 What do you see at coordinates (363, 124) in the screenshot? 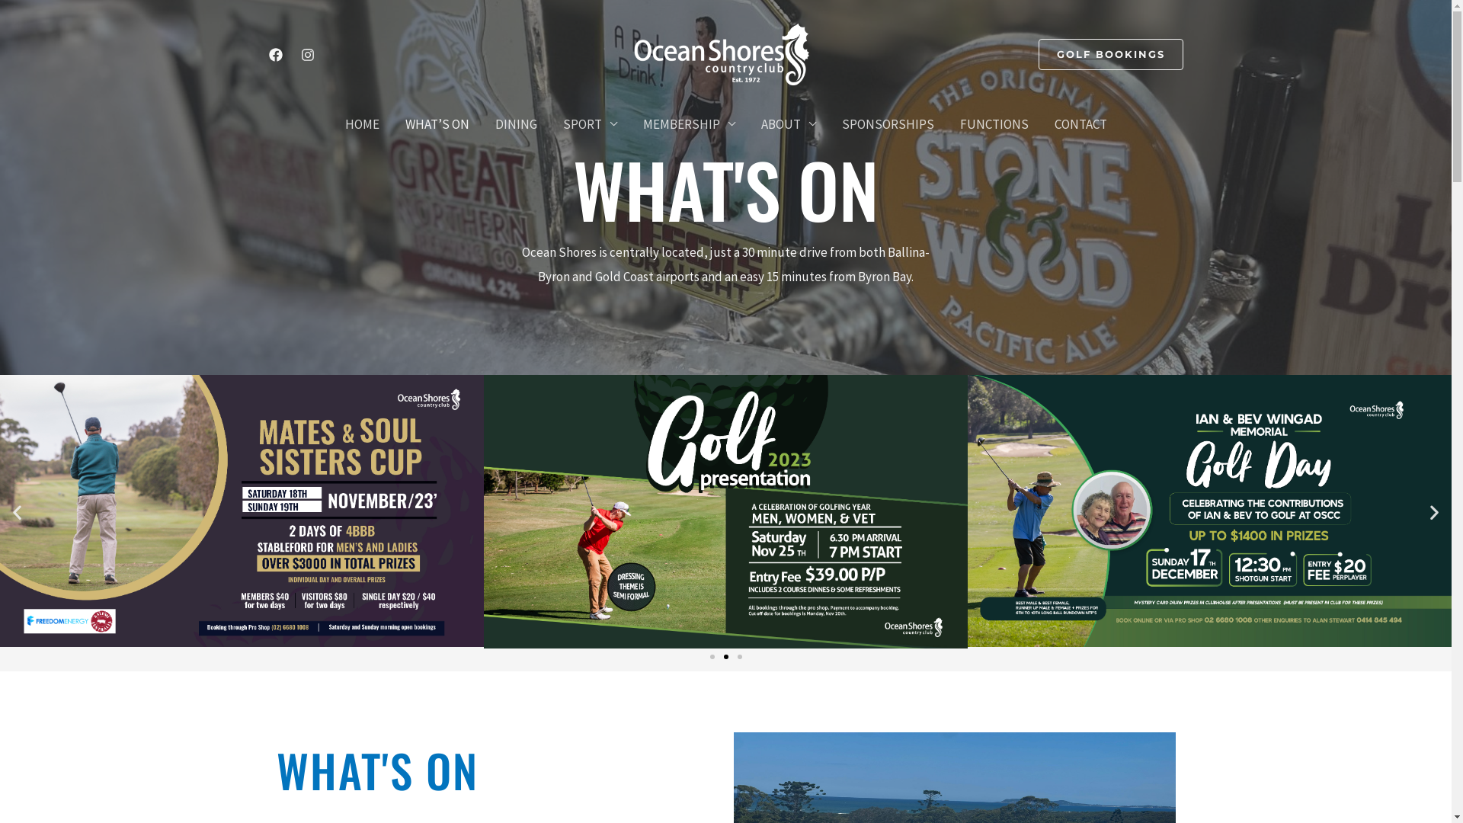
I see `HOME` at bounding box center [363, 124].